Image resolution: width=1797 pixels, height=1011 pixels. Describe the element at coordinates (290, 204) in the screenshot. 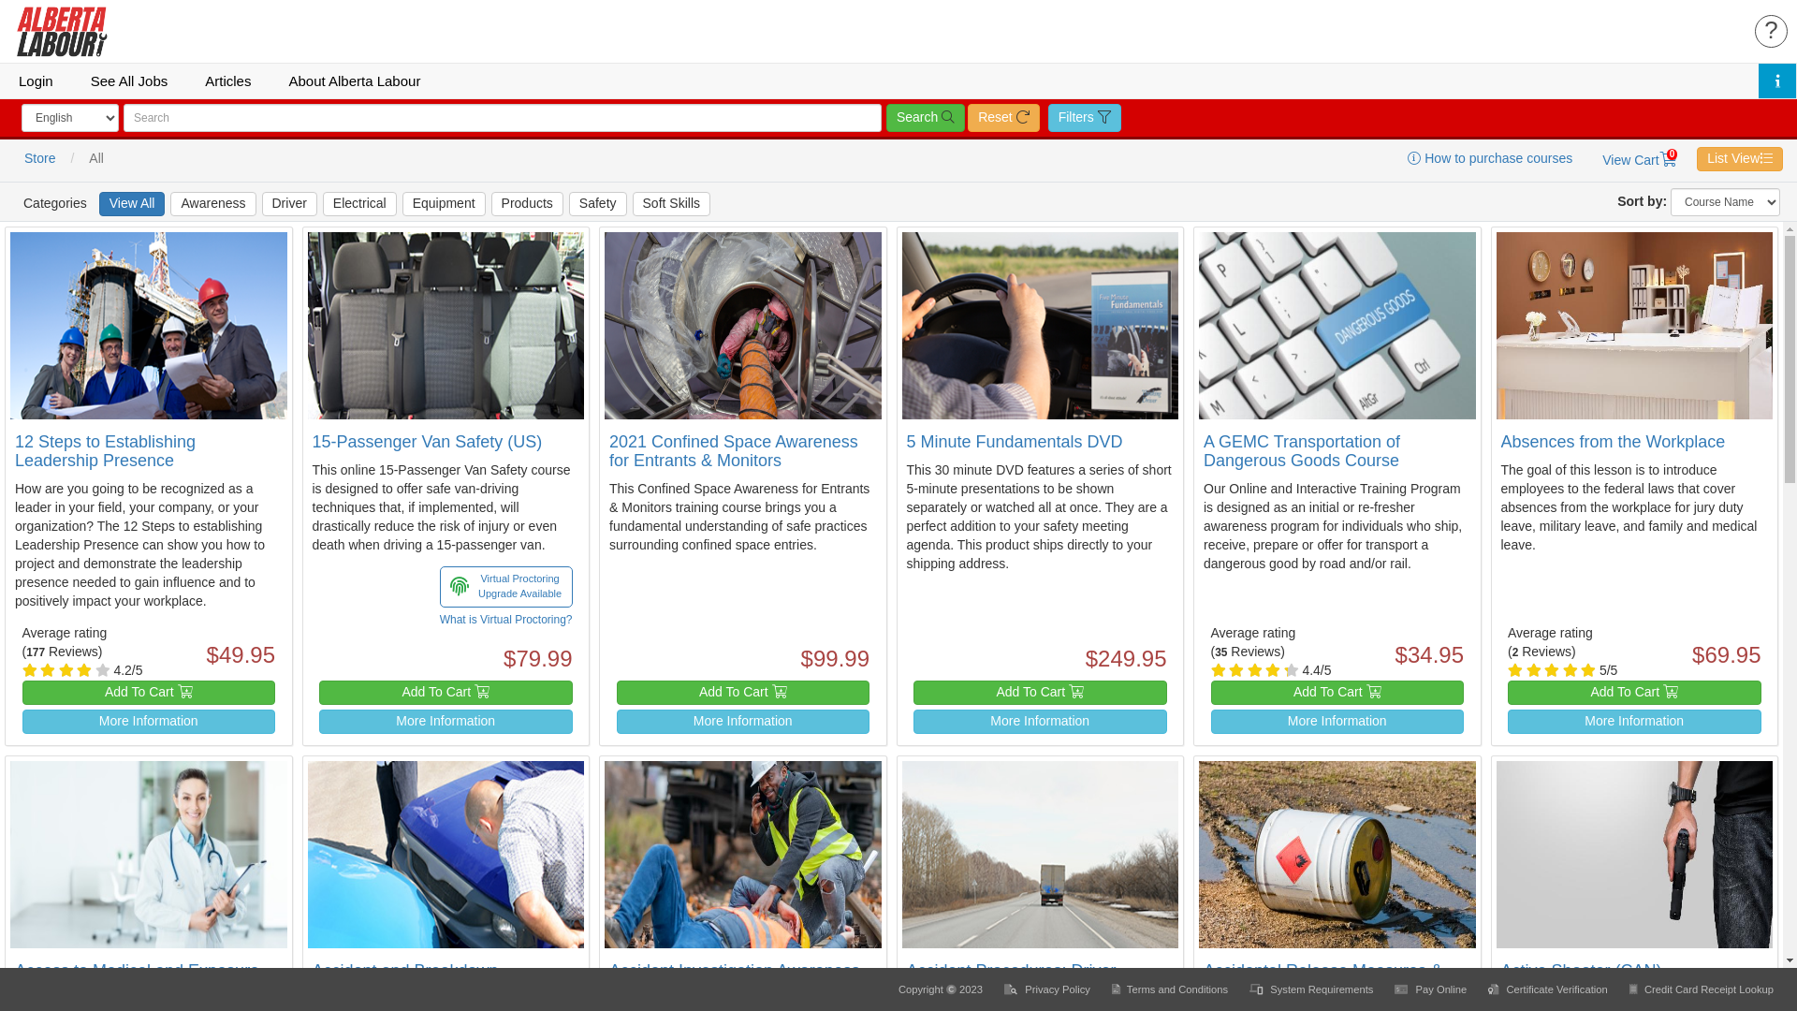

I see `Driver` at that location.